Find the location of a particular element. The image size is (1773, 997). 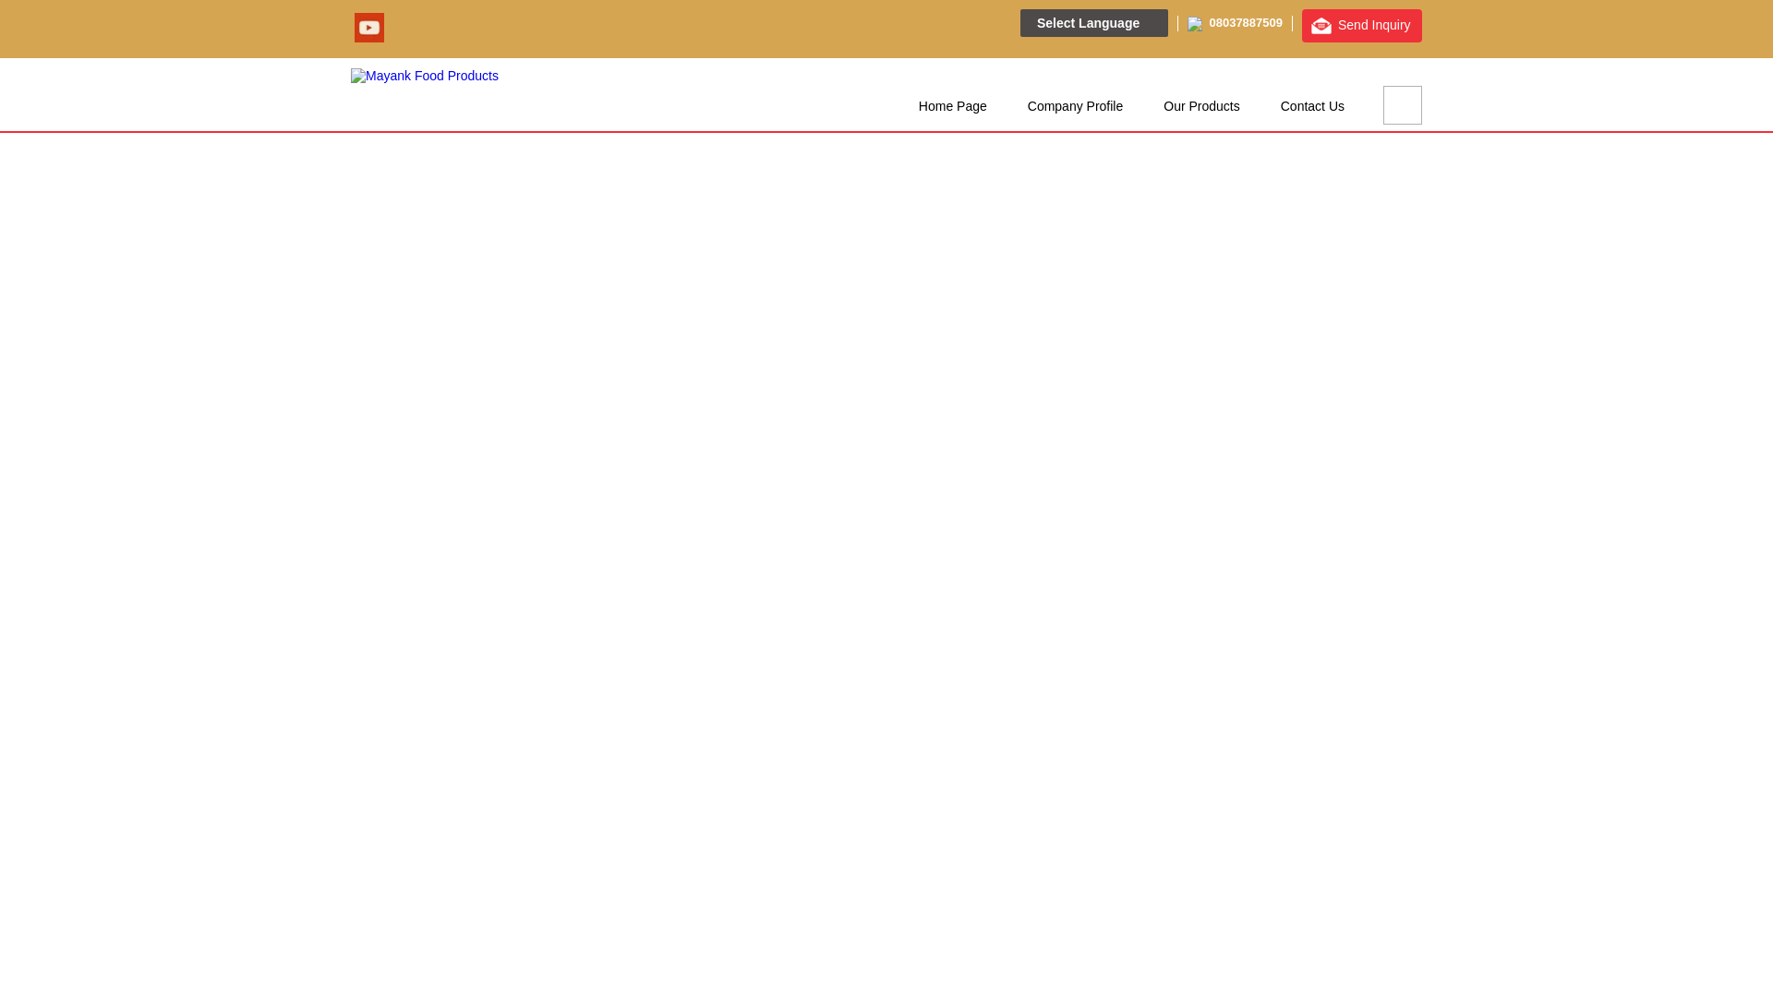

Our Products is located at coordinates (1200, 105).